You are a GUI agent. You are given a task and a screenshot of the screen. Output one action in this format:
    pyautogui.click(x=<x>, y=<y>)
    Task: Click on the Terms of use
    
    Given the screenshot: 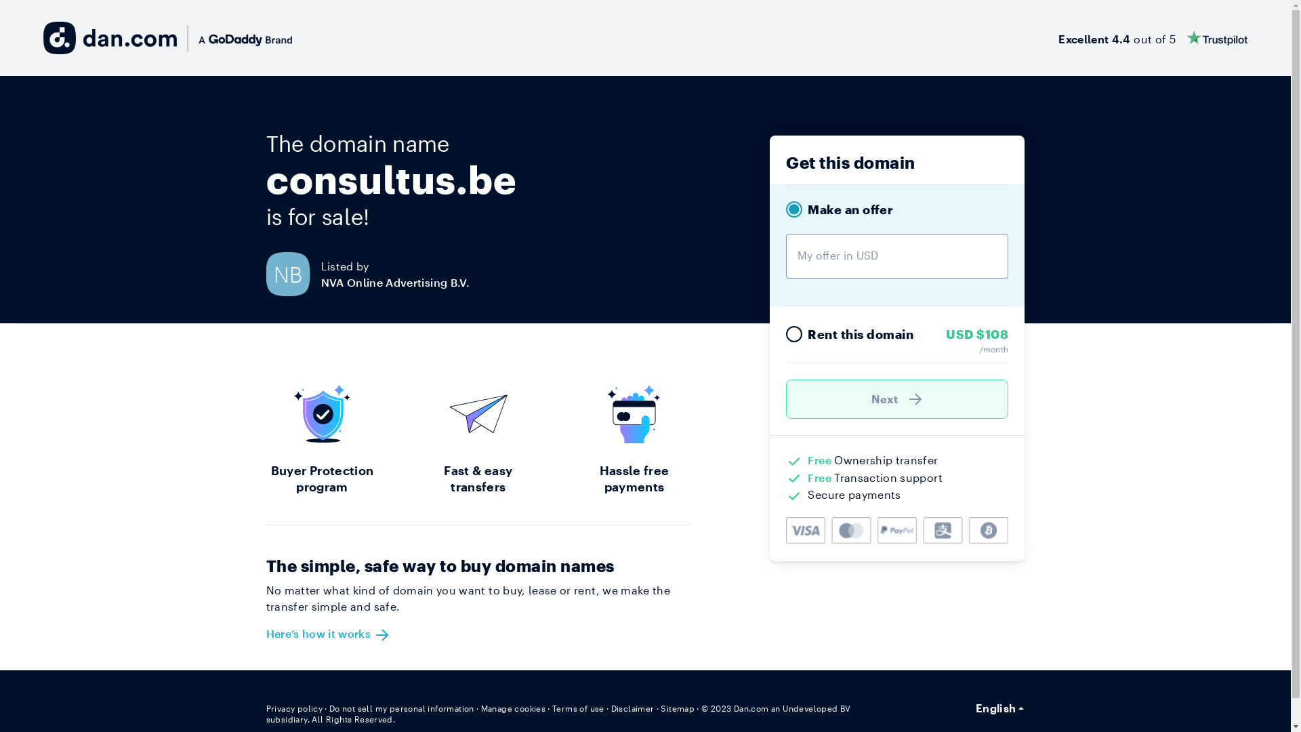 What is the action you would take?
    pyautogui.click(x=579, y=708)
    